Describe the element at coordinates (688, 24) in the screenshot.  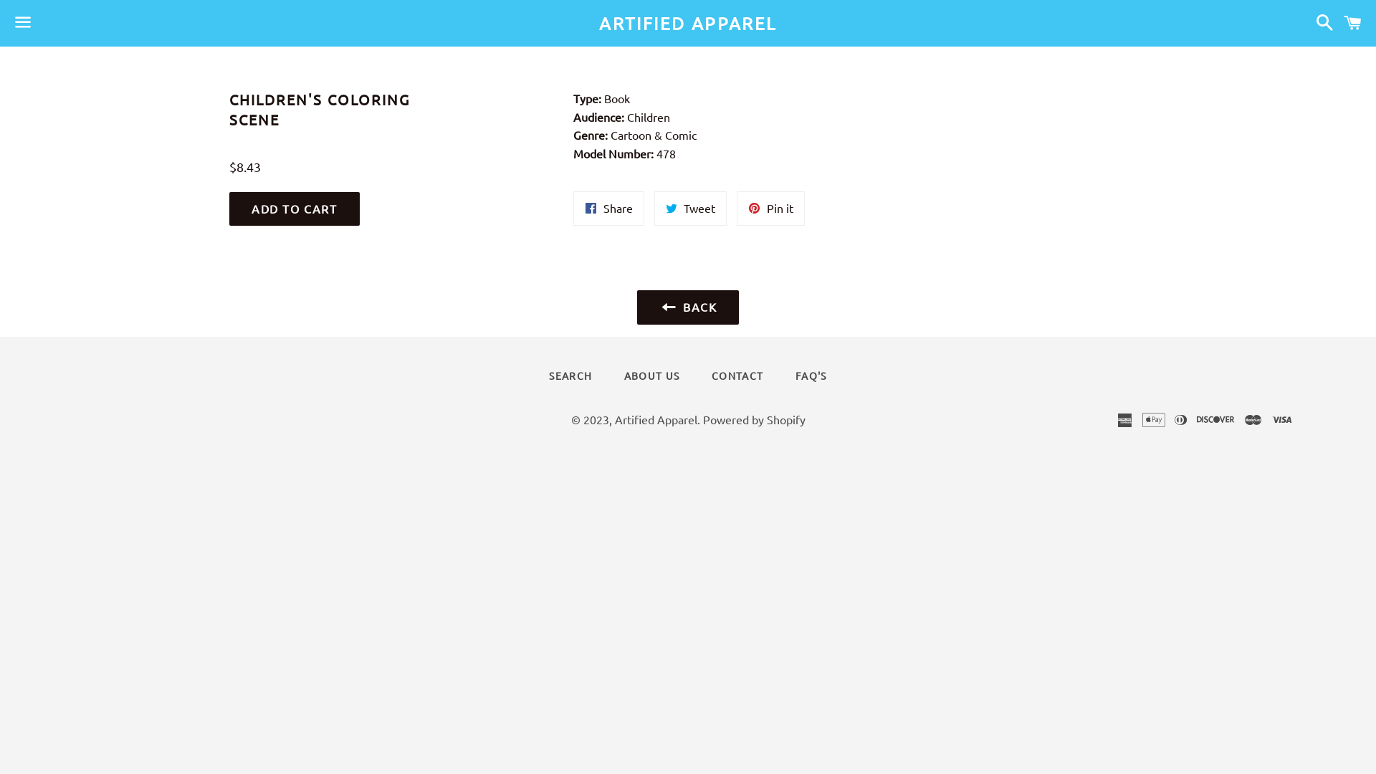
I see `ARTIFIED APPAREL` at that location.